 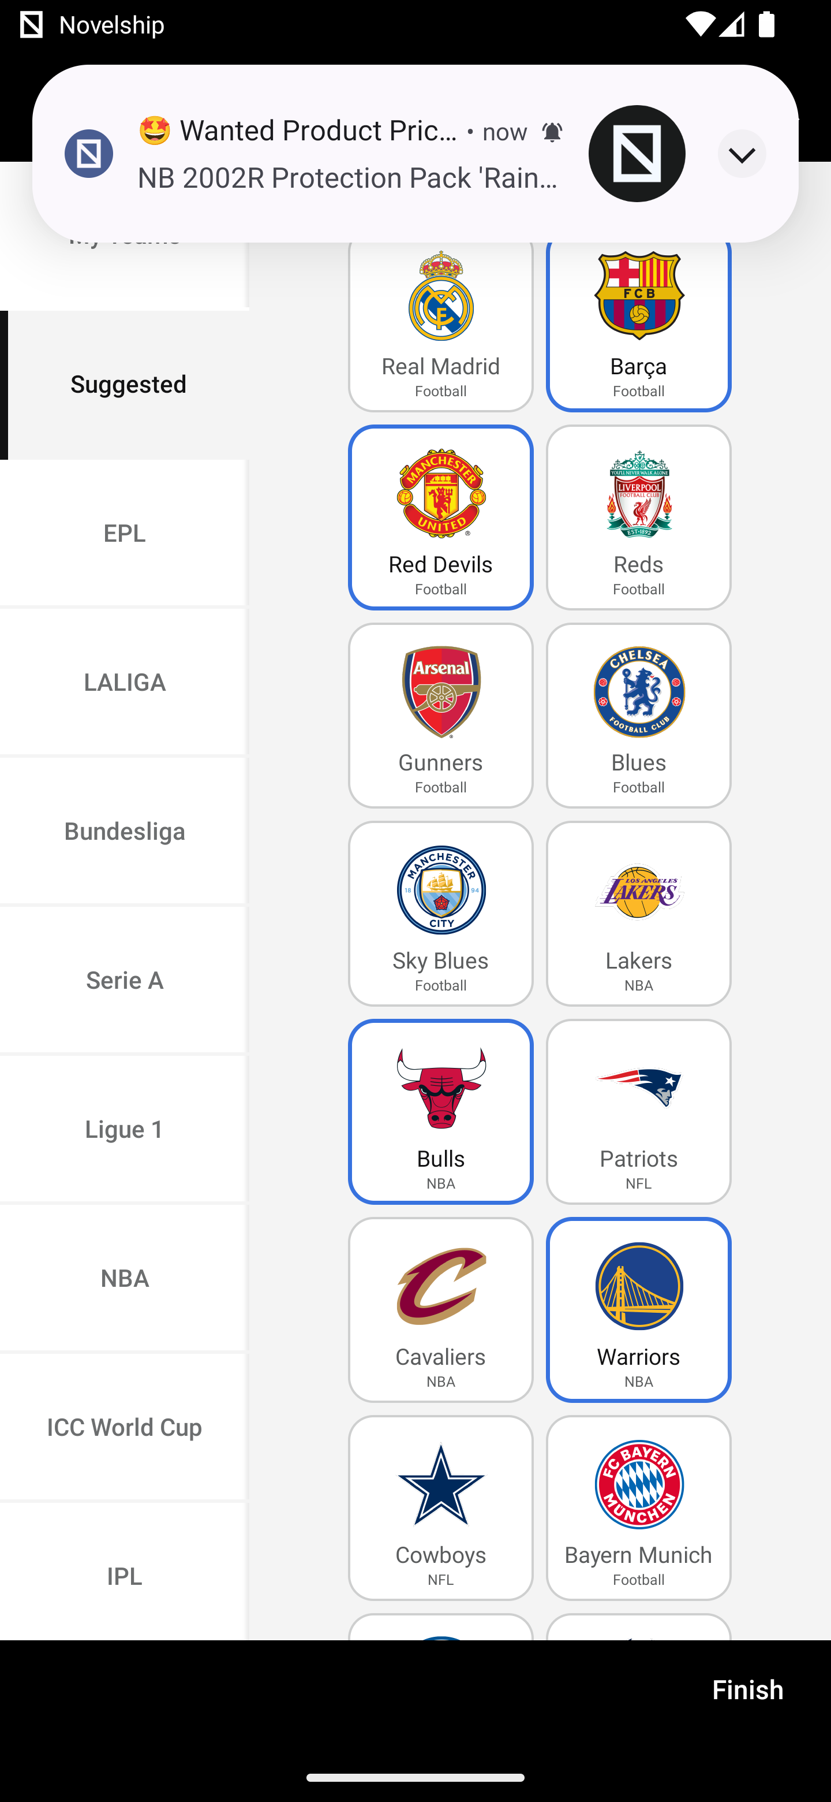 I want to click on IPL, so click(x=125, y=1571).